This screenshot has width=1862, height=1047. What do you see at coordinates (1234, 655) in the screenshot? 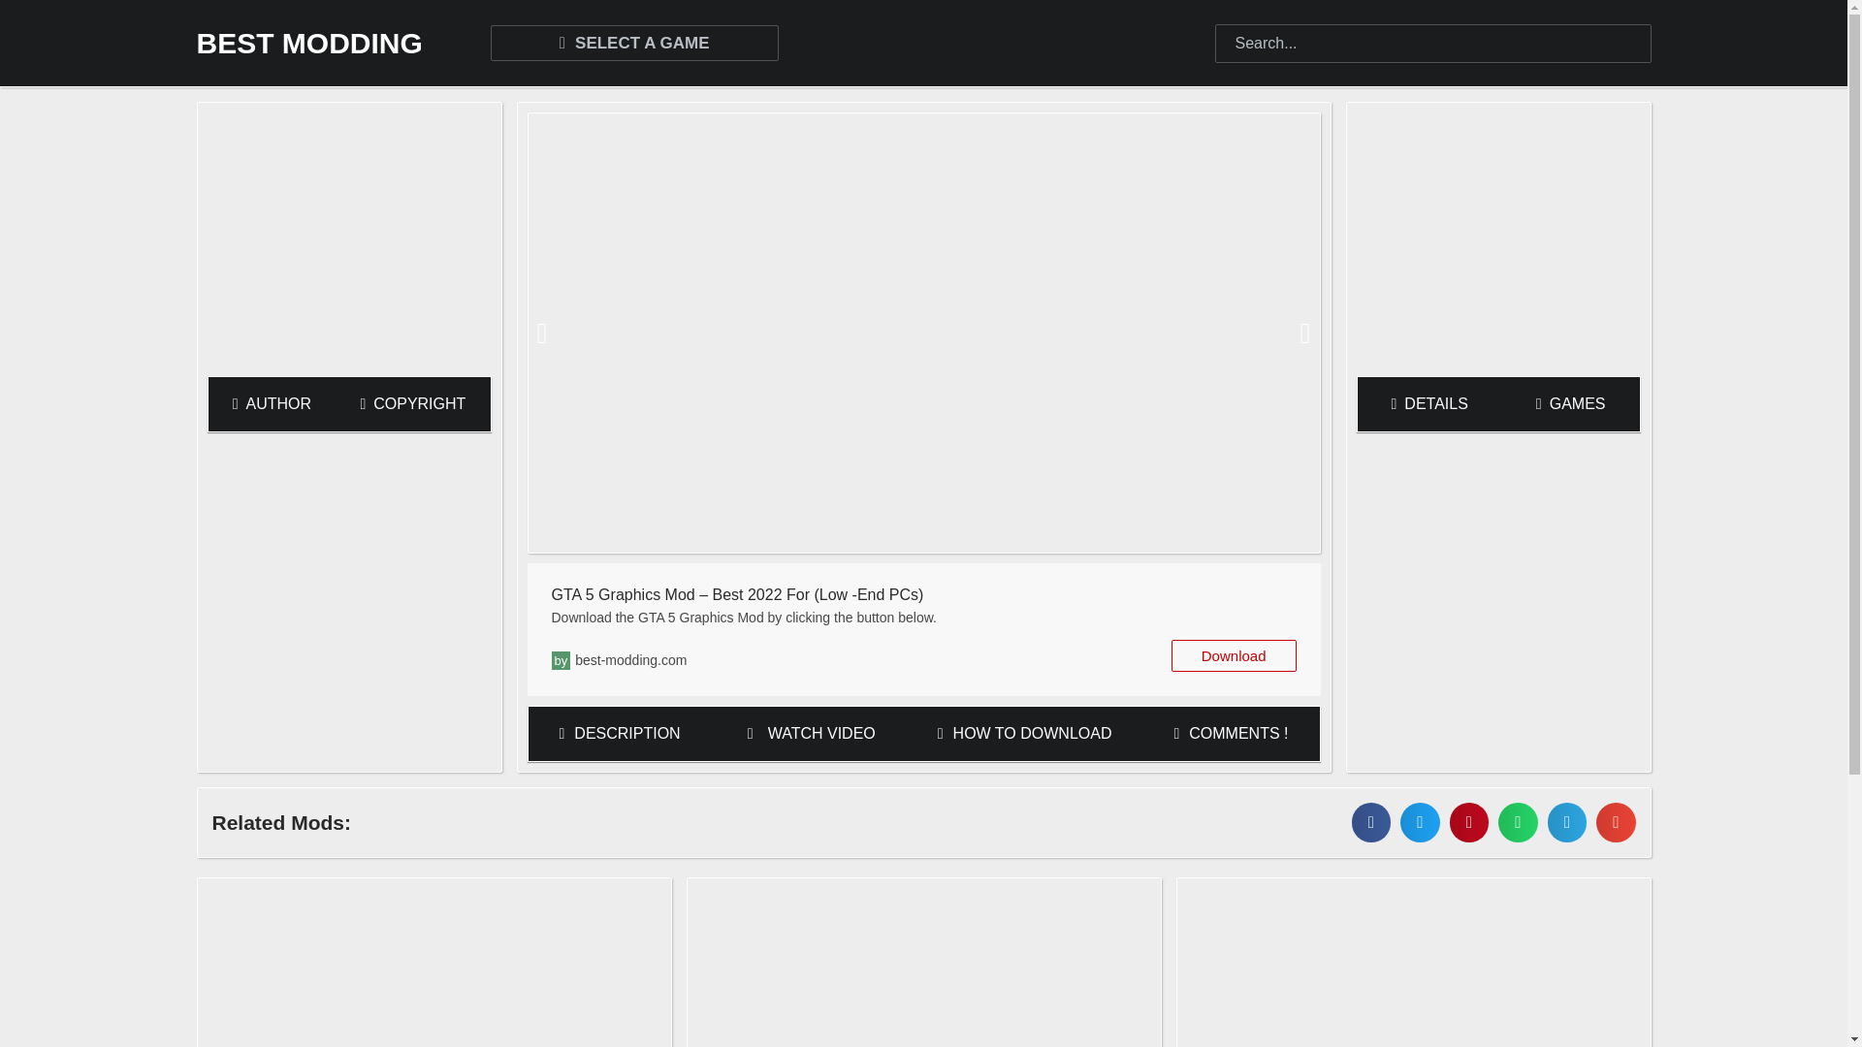
I see `Download` at bounding box center [1234, 655].